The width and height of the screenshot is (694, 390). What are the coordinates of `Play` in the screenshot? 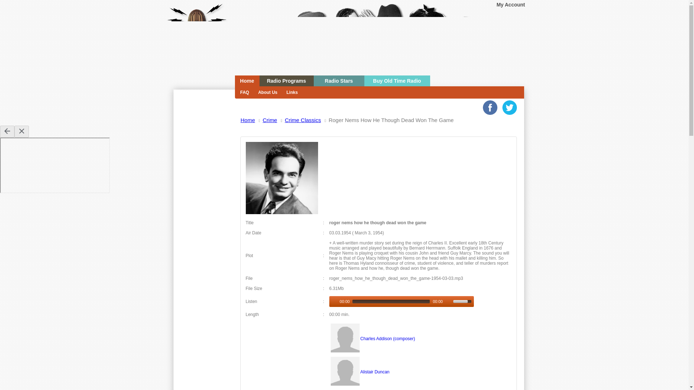 It's located at (334, 302).